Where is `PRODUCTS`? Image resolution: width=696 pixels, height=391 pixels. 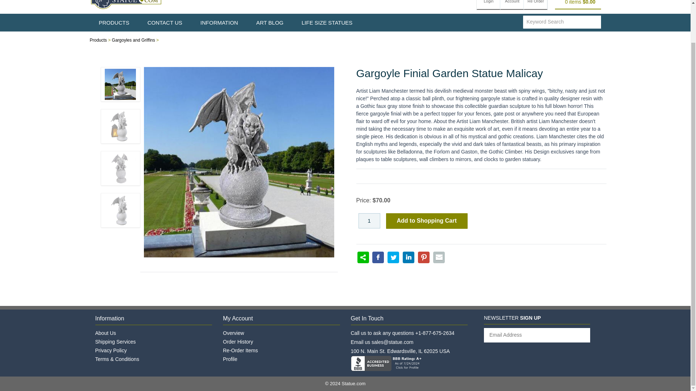
PRODUCTS is located at coordinates (114, 22).